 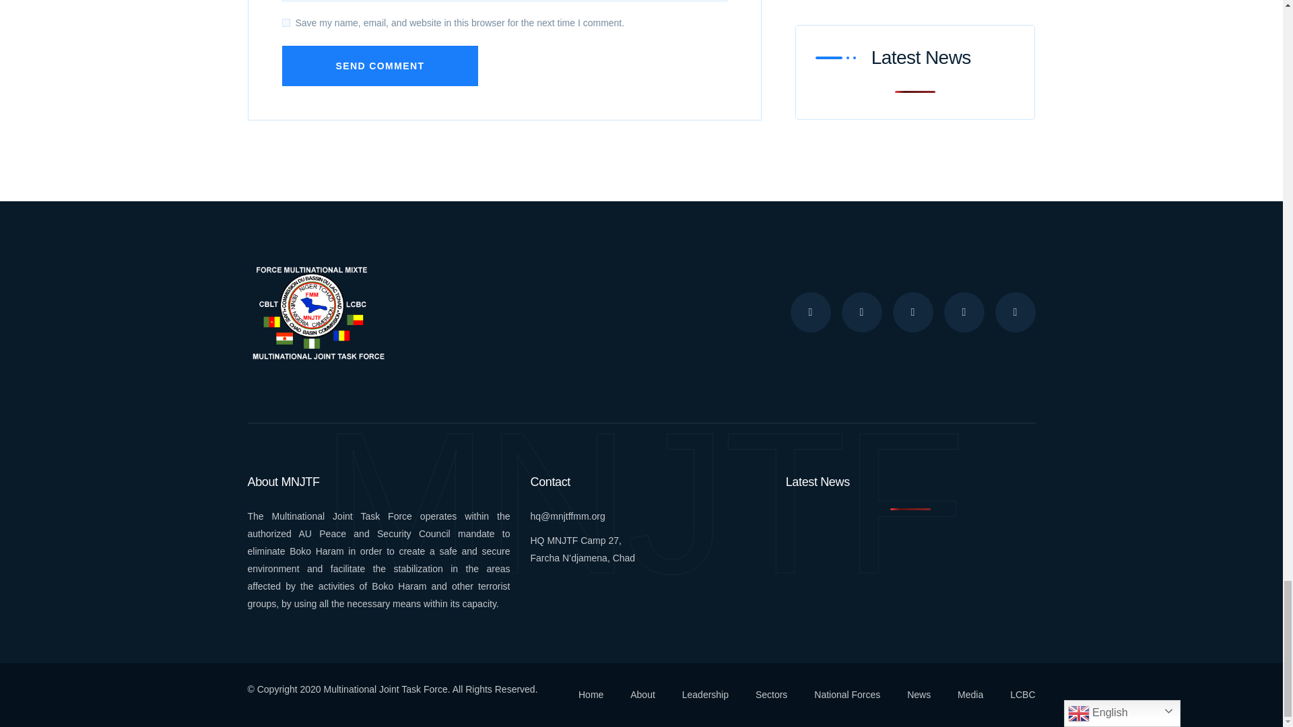 What do you see at coordinates (567, 516) in the screenshot?
I see `Email` at bounding box center [567, 516].